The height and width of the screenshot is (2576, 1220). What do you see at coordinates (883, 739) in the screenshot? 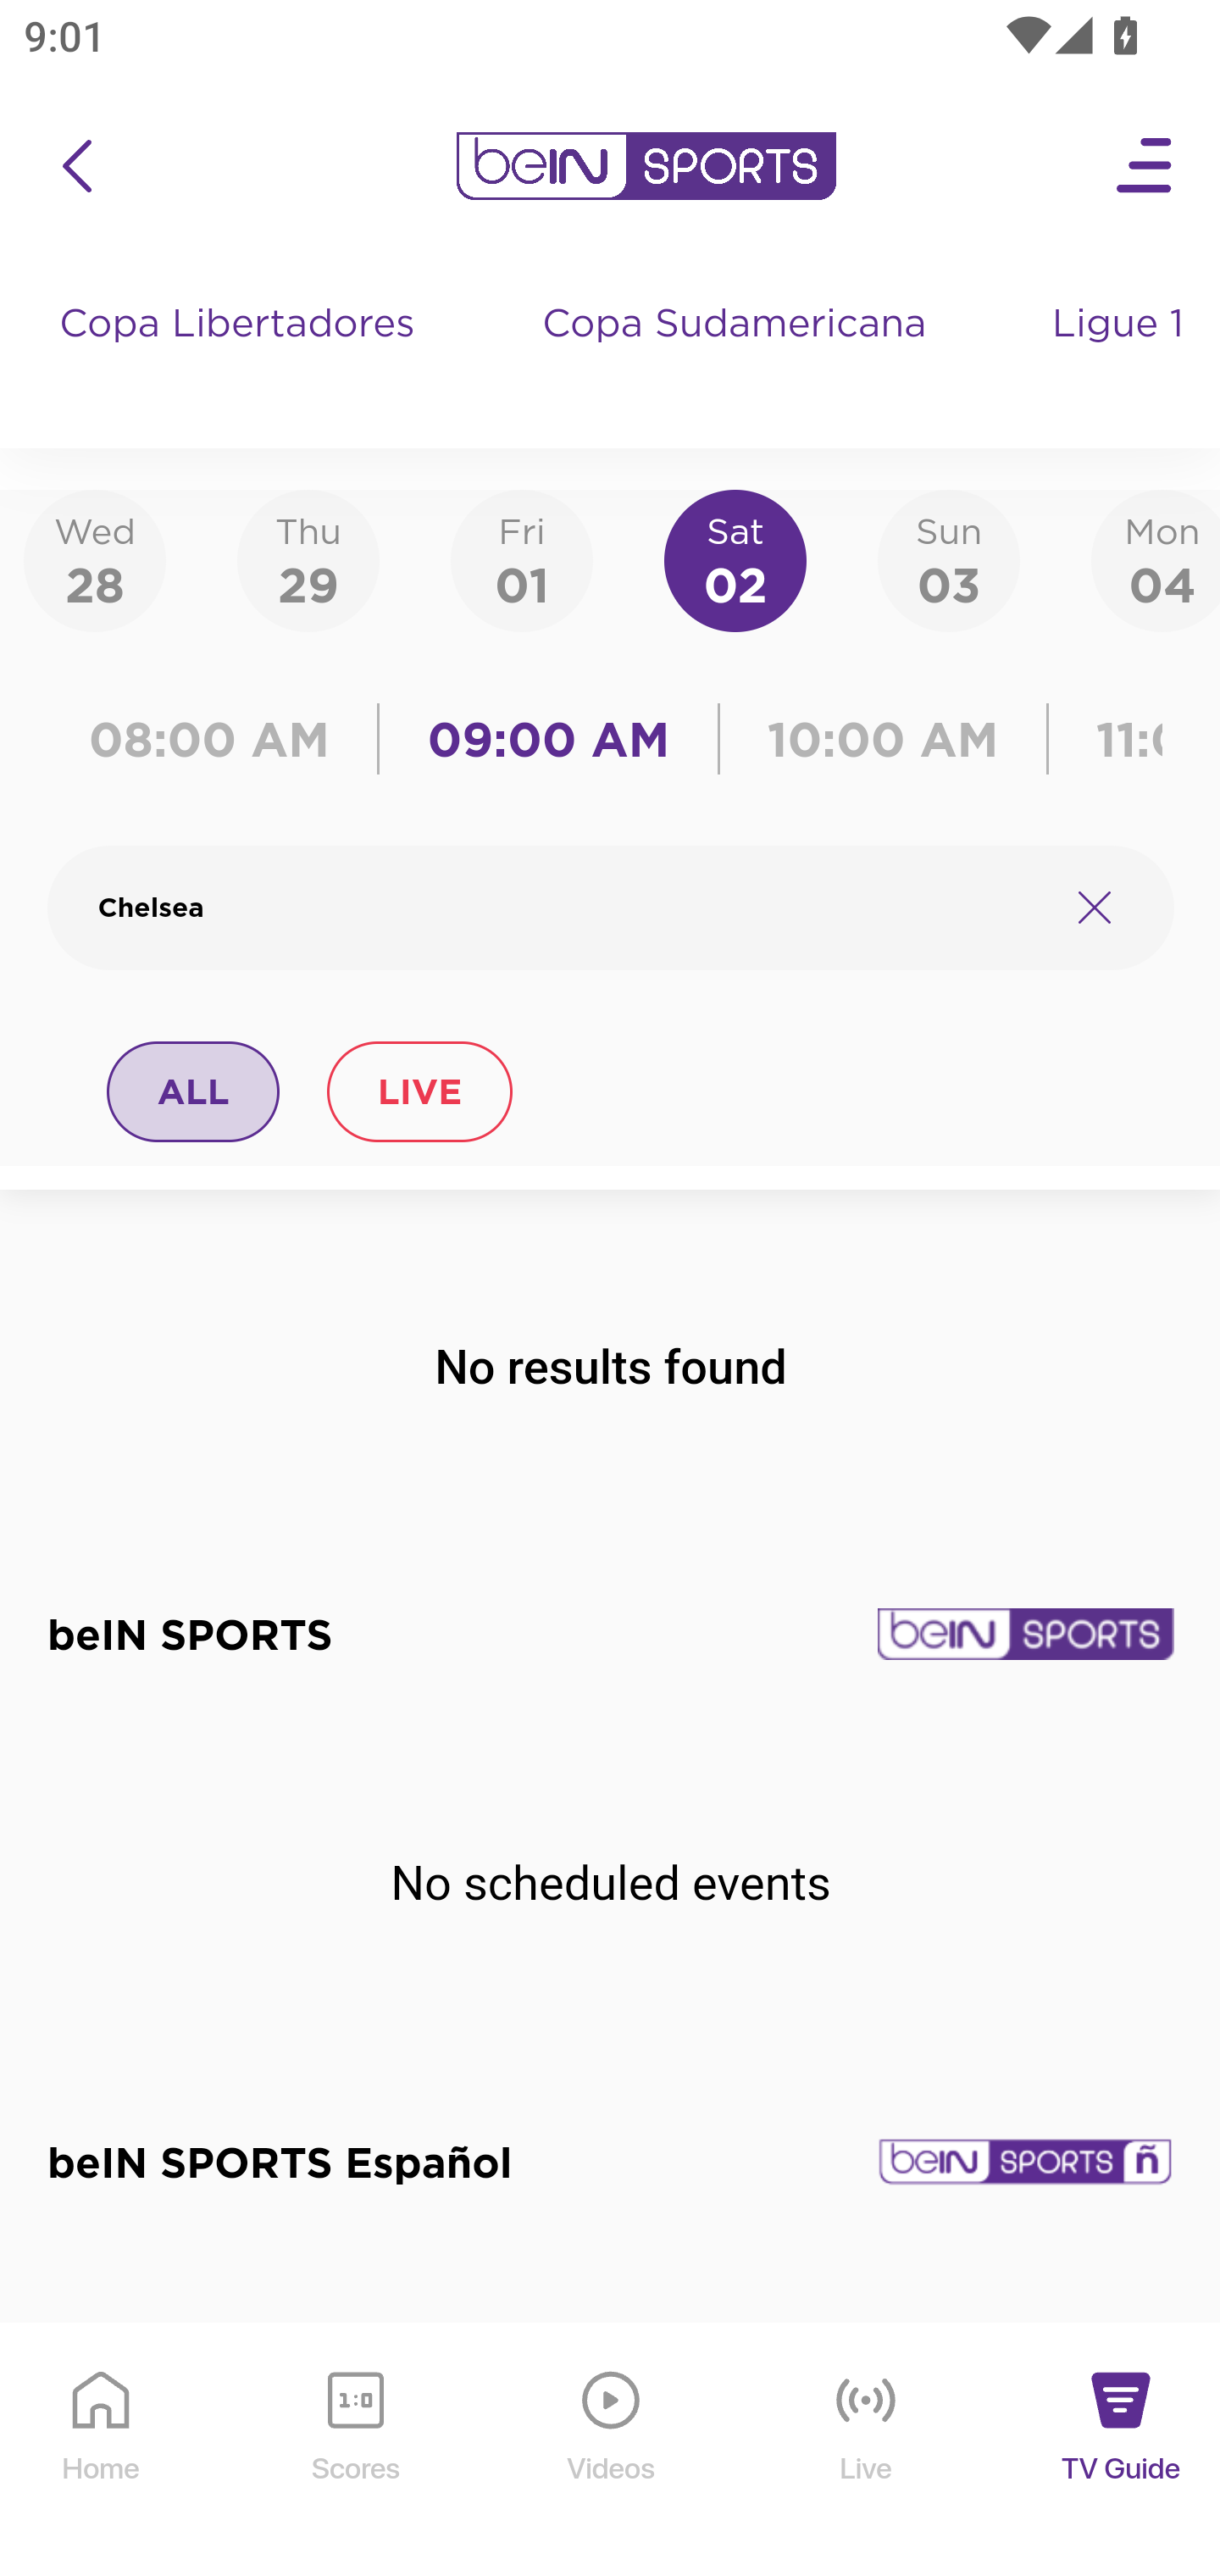
I see `10:00 AM` at bounding box center [883, 739].